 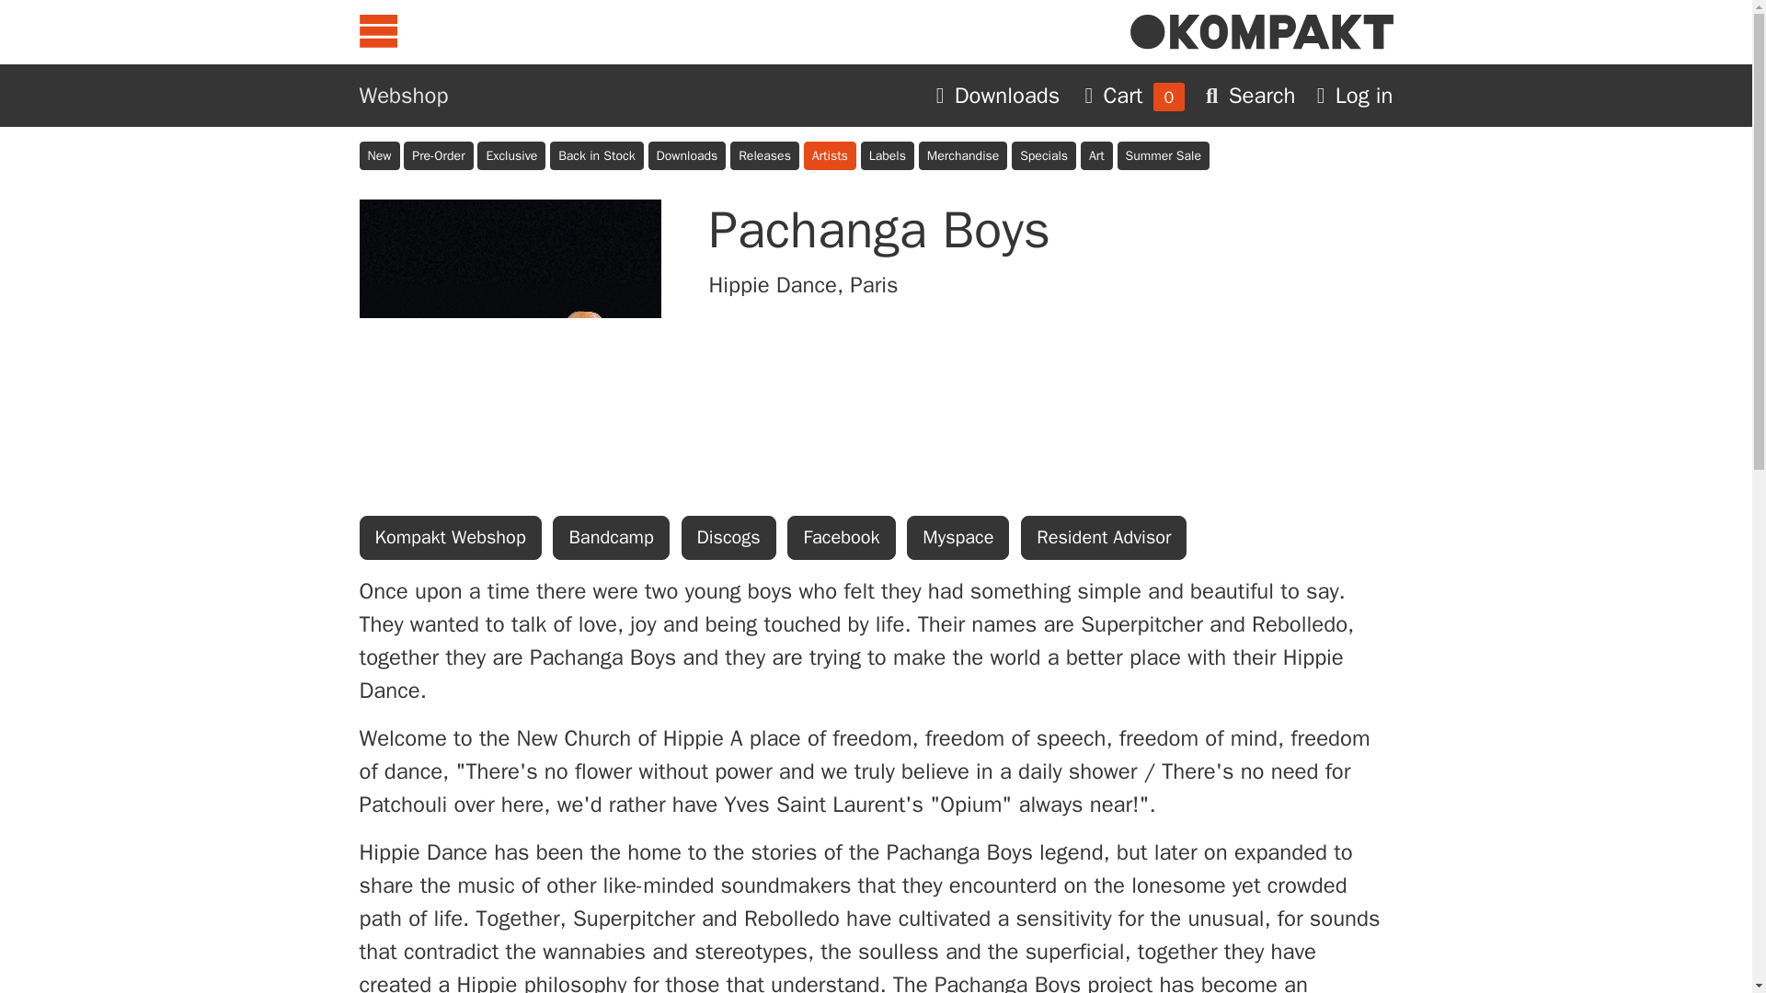 What do you see at coordinates (830, 155) in the screenshot?
I see `Artists` at bounding box center [830, 155].